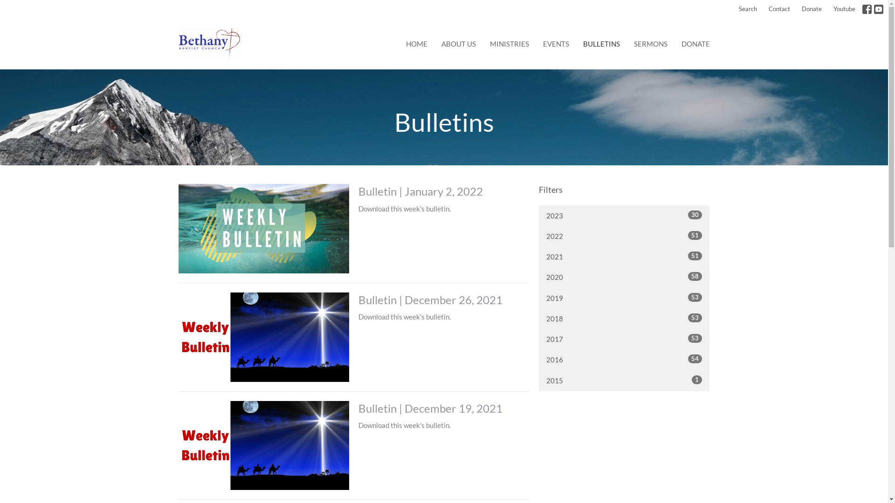 This screenshot has height=503, width=895. I want to click on MINISTRIES, so click(509, 44).